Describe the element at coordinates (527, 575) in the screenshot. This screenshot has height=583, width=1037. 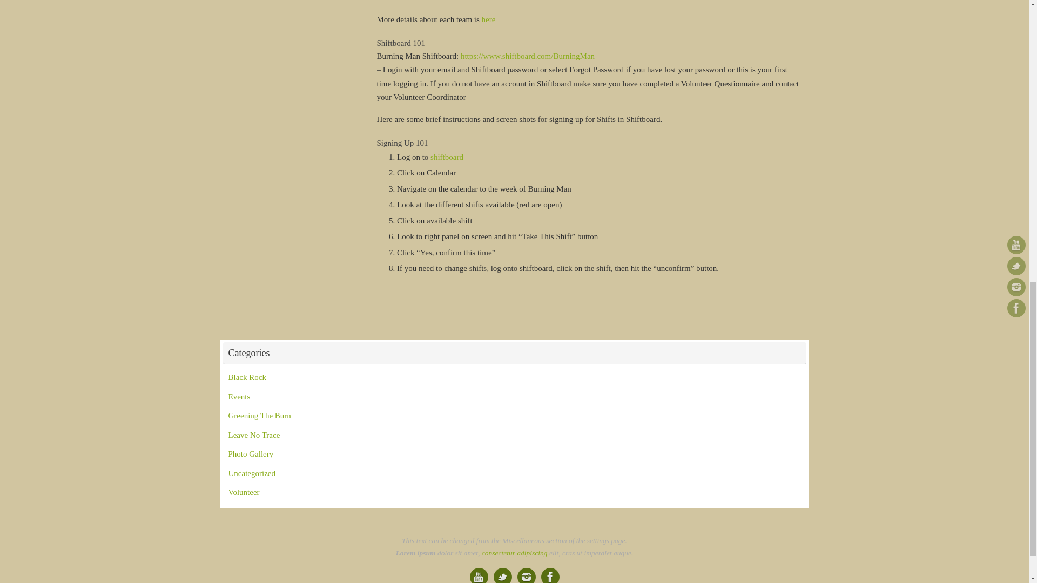
I see `Instagram: Earth Guardians` at that location.